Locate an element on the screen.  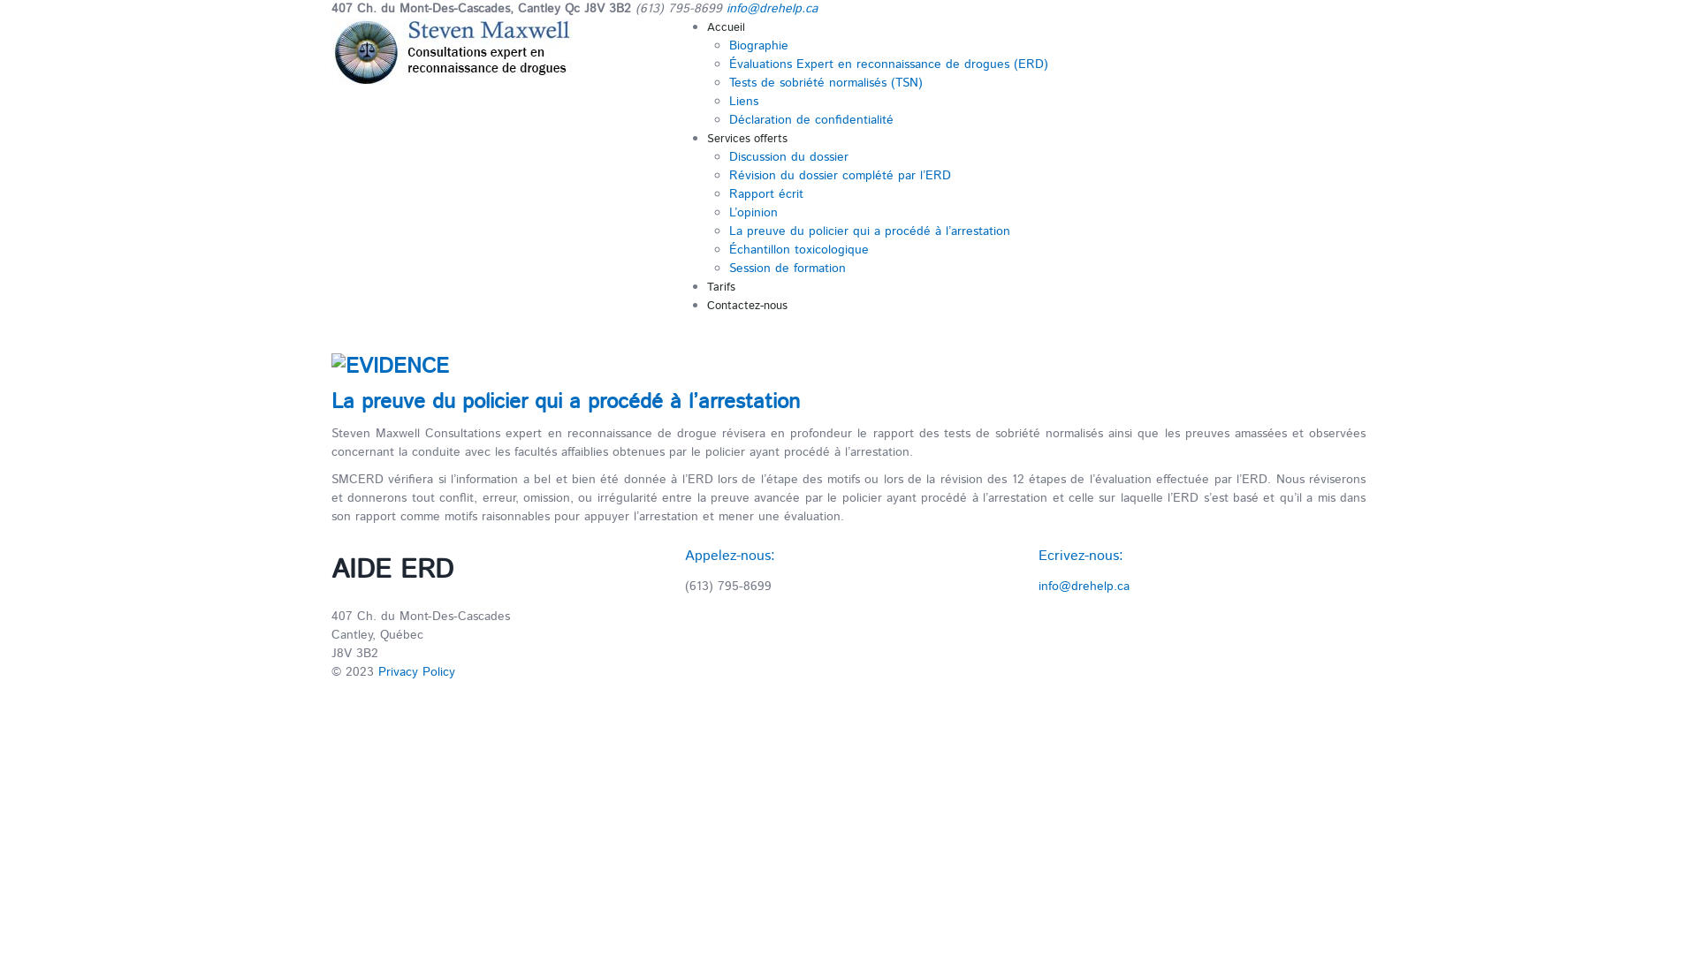
Contactez-nous is located at coordinates (748, 306).